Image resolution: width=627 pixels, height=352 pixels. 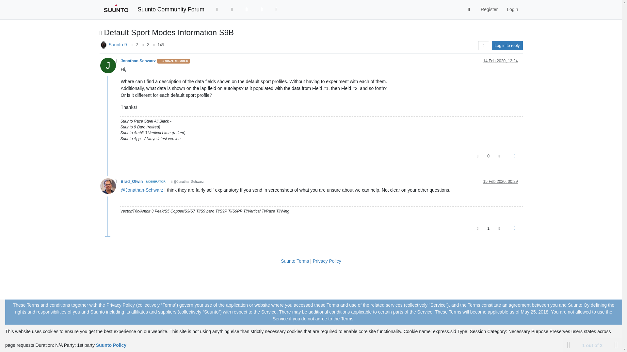 I want to click on Recent, so click(x=217, y=9).